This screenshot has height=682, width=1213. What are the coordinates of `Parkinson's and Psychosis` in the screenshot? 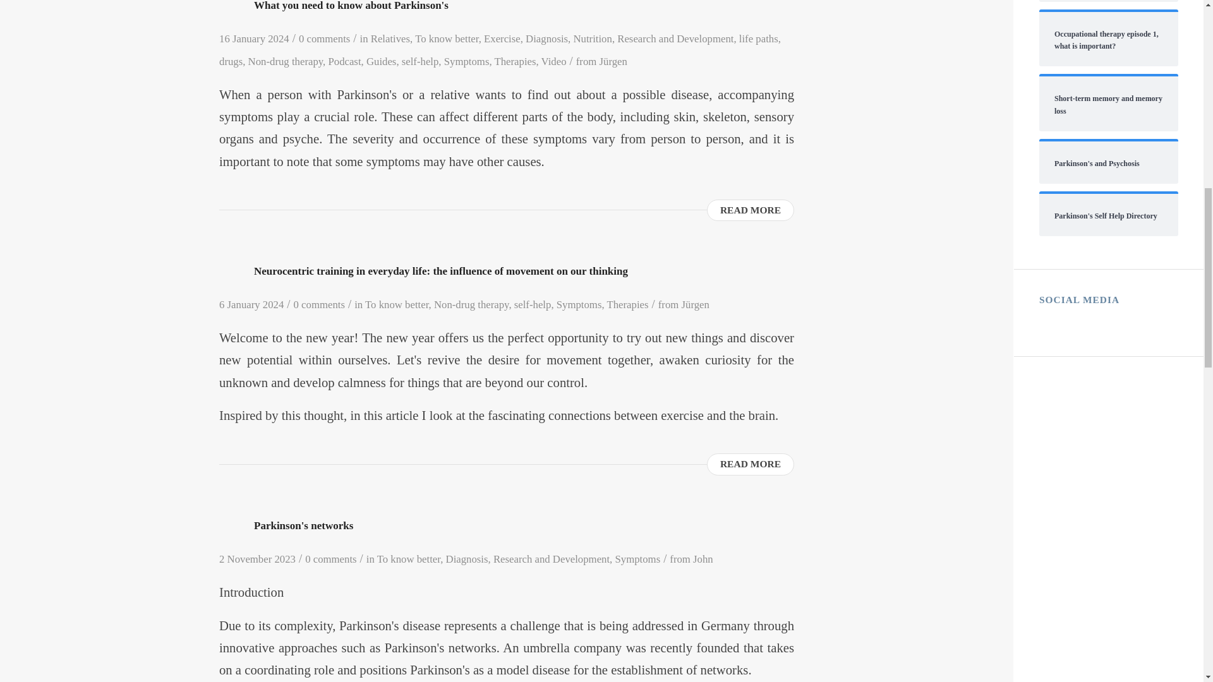 It's located at (1108, 162).